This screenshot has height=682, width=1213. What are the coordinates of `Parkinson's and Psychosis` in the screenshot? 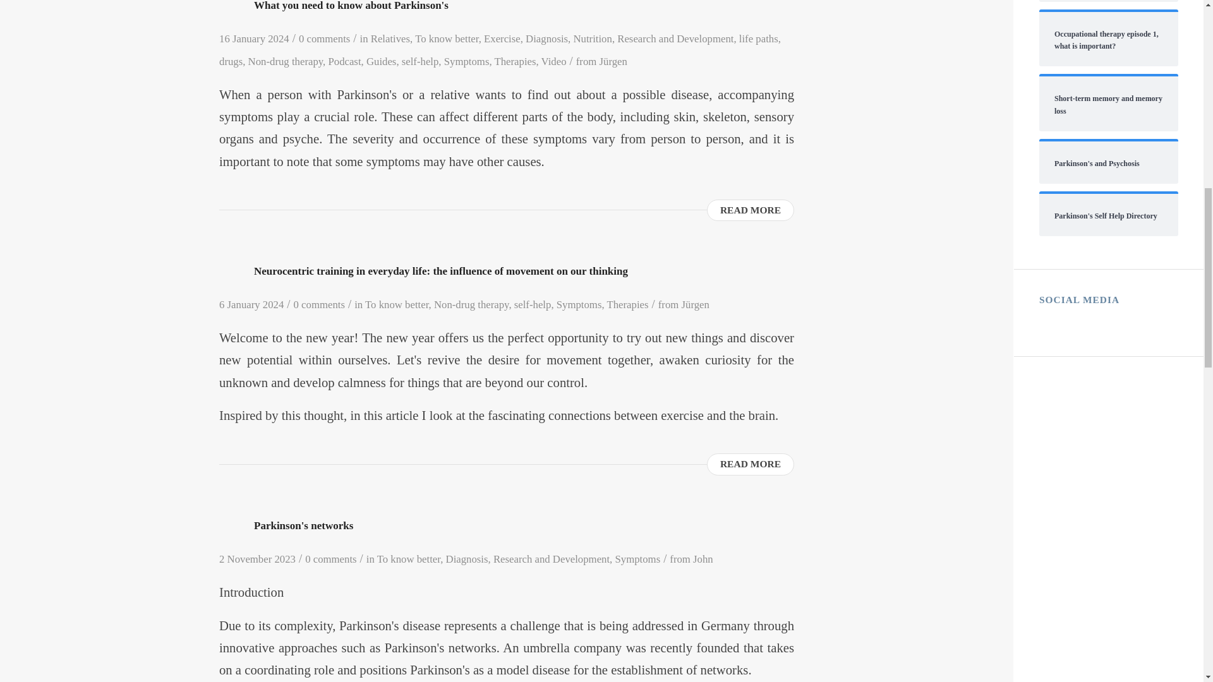 It's located at (1108, 162).